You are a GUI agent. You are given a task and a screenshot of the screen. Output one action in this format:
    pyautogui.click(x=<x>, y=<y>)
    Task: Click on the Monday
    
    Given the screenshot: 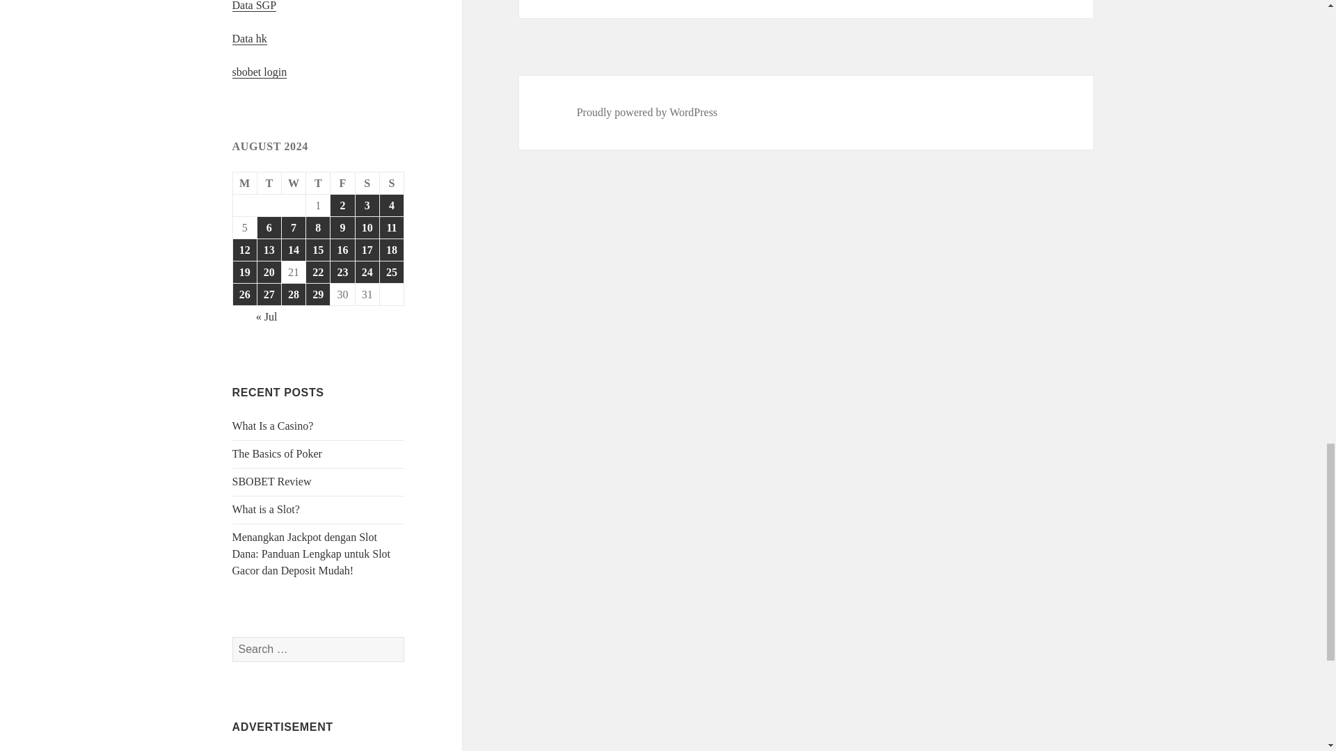 What is the action you would take?
    pyautogui.click(x=245, y=184)
    